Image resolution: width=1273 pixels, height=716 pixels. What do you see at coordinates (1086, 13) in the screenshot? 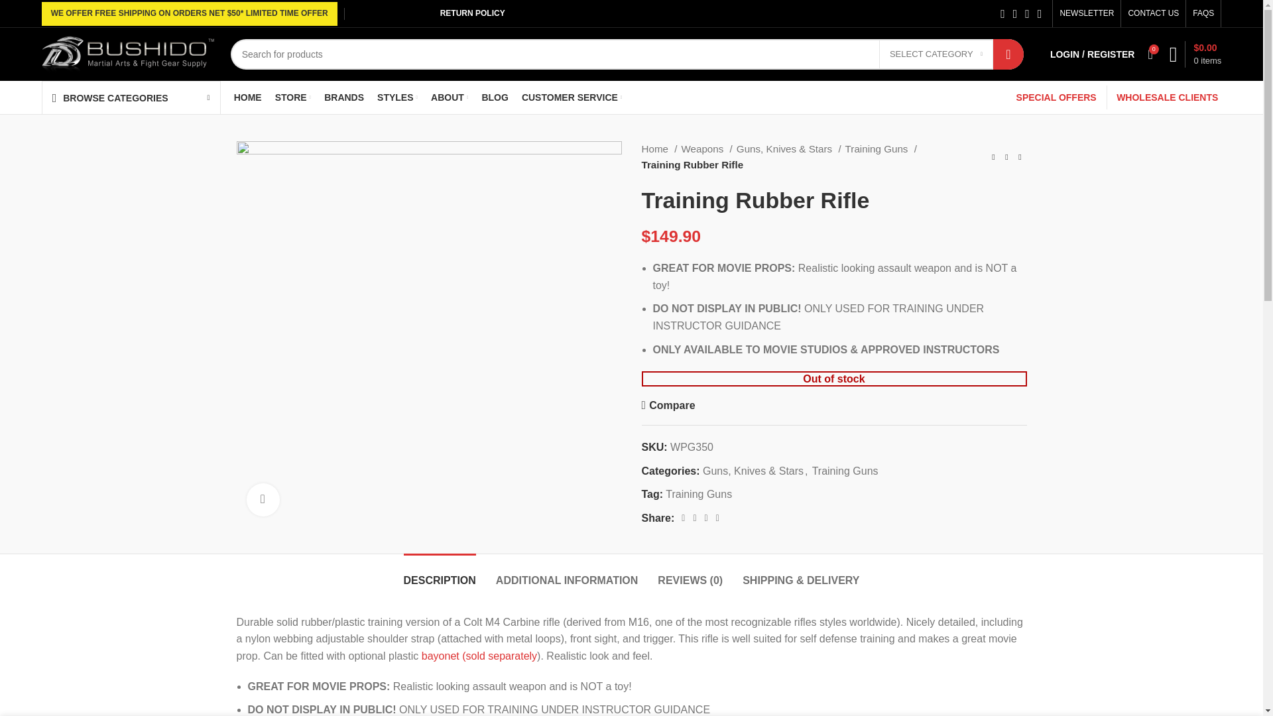
I see `NEWSLETTER` at bounding box center [1086, 13].